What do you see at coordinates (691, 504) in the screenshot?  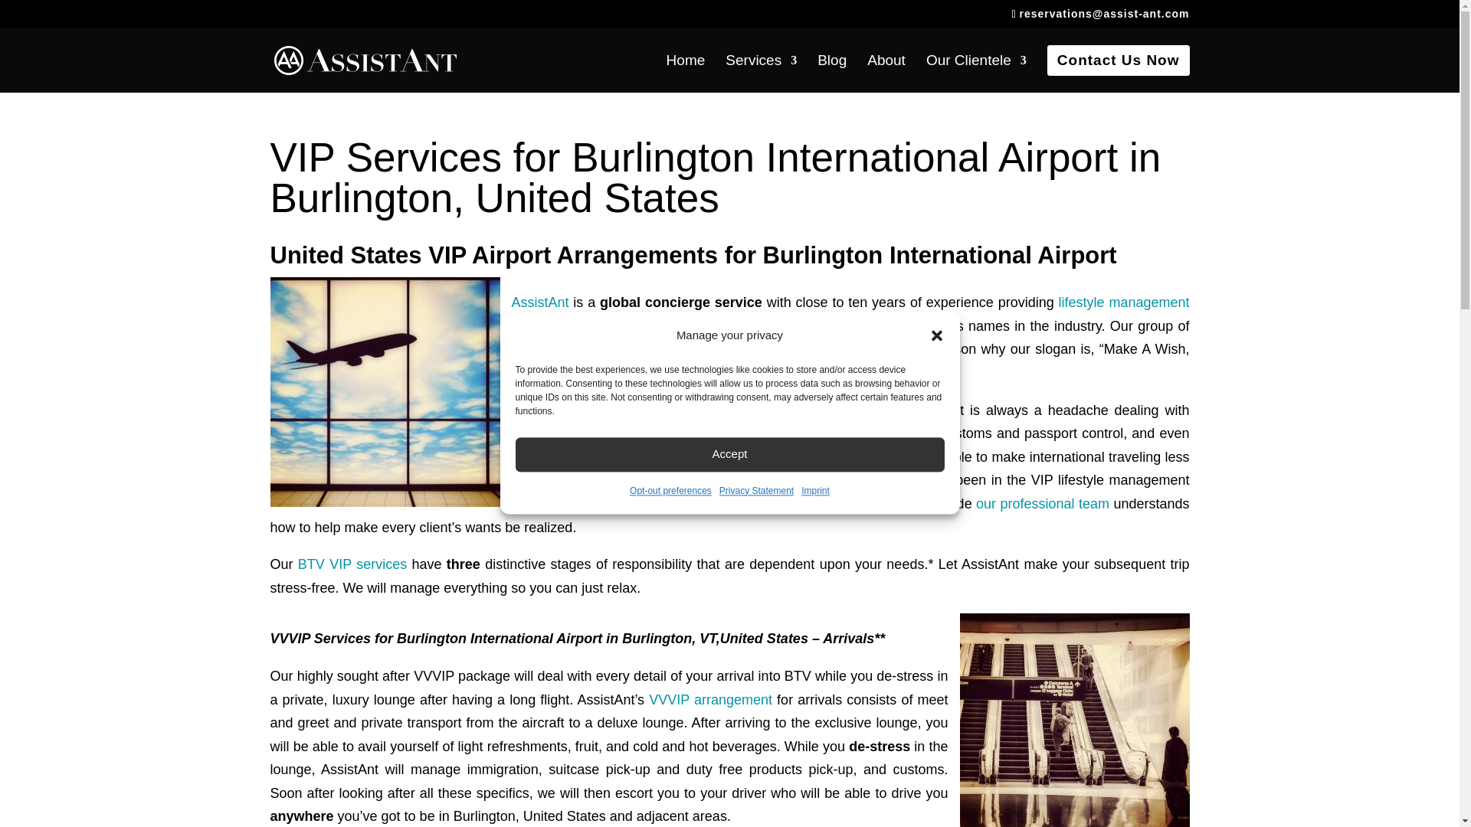 I see `Burlington International Airport` at bounding box center [691, 504].